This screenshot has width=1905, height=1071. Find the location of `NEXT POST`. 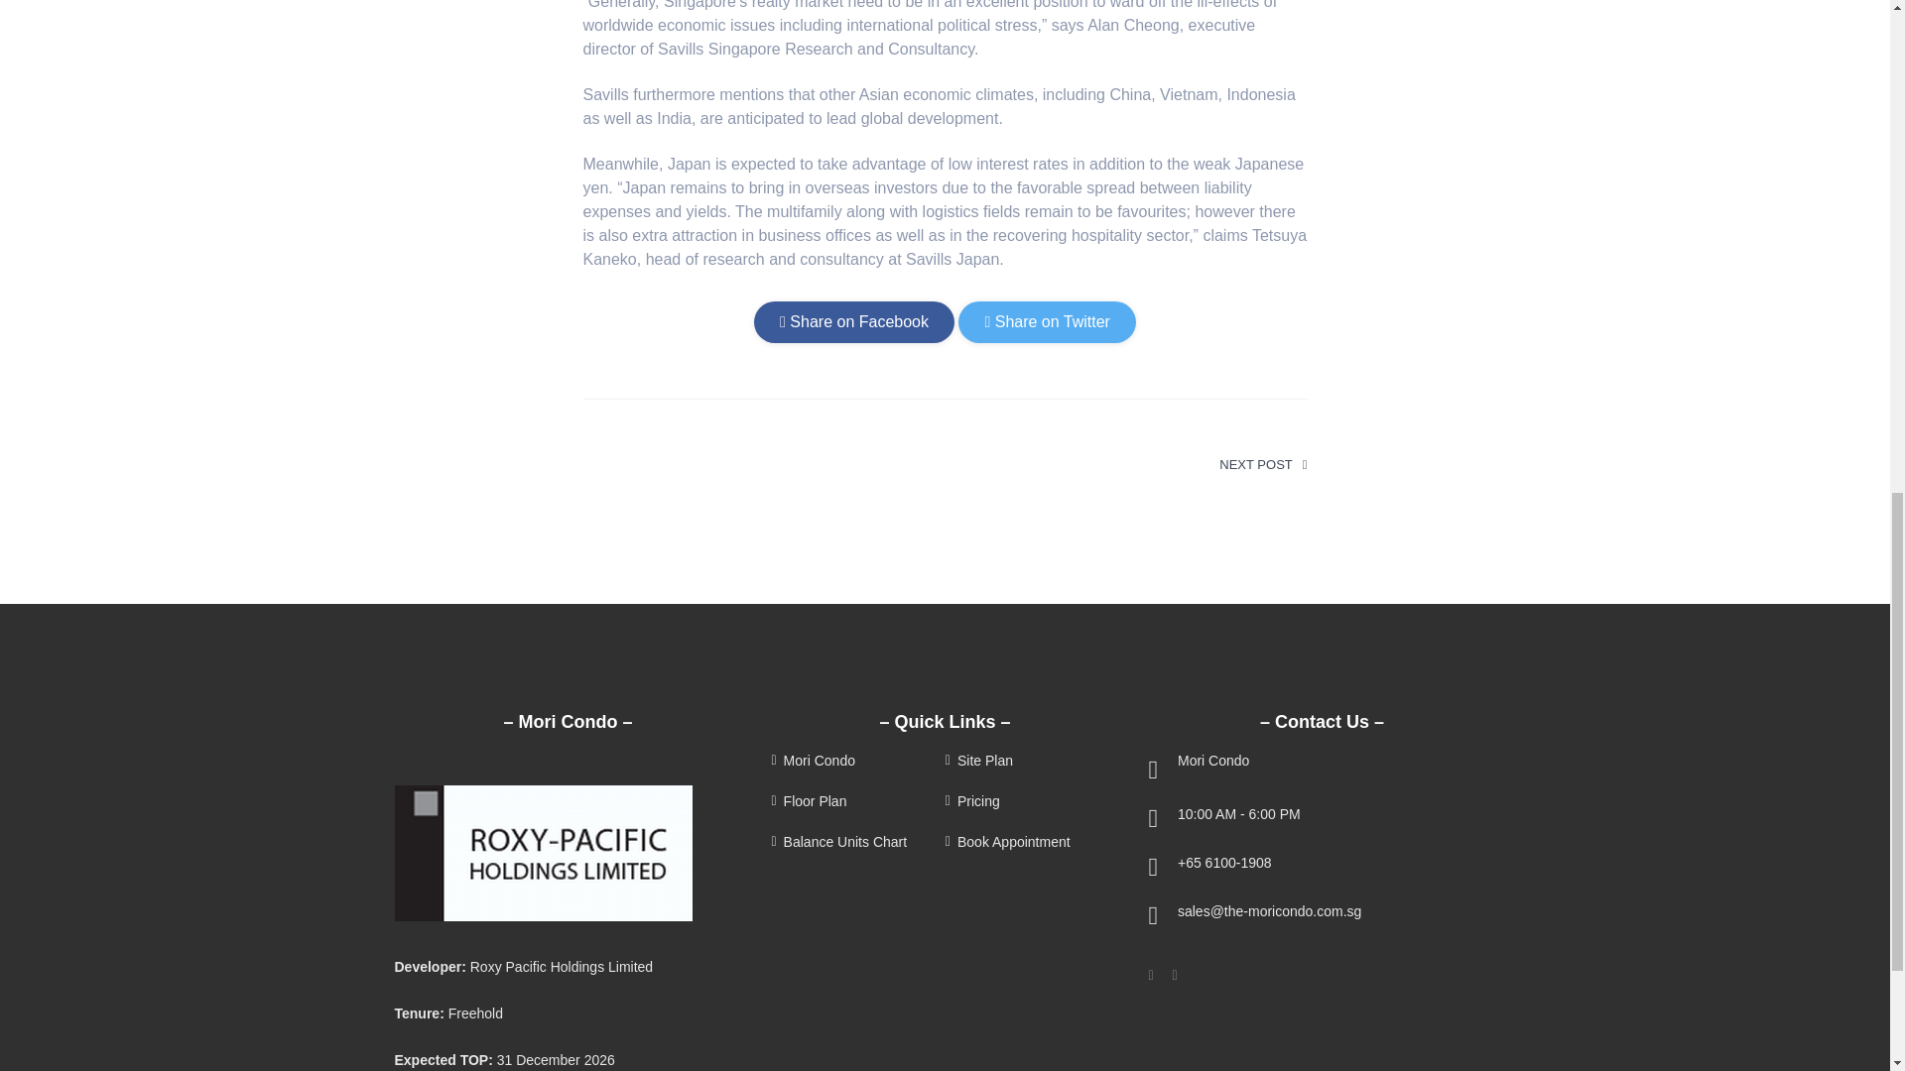

NEXT POST is located at coordinates (1262, 465).